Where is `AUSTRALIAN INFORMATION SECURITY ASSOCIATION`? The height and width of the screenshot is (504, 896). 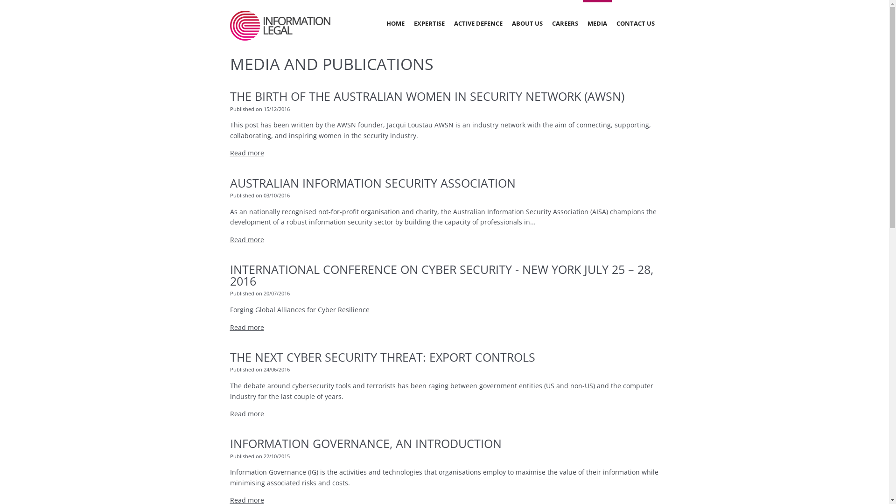
AUSTRALIAN INFORMATION SECURITY ASSOCIATION is located at coordinates (372, 183).